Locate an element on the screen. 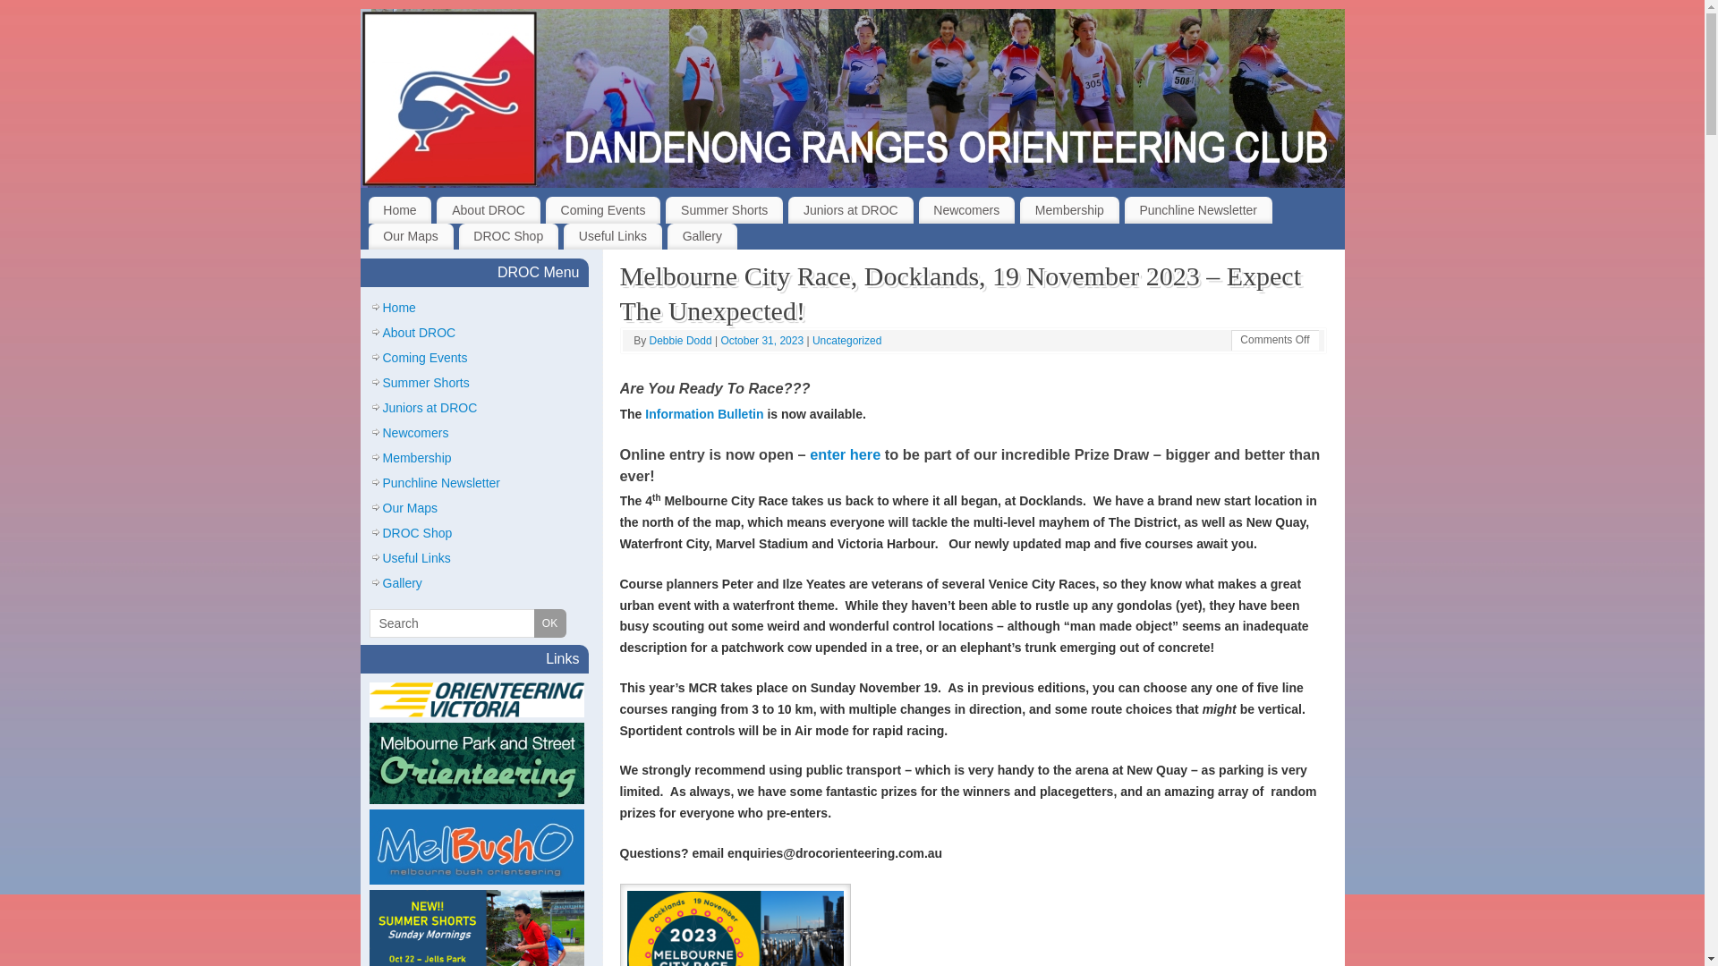  Punchline Newsletter is located at coordinates (1199, 210).